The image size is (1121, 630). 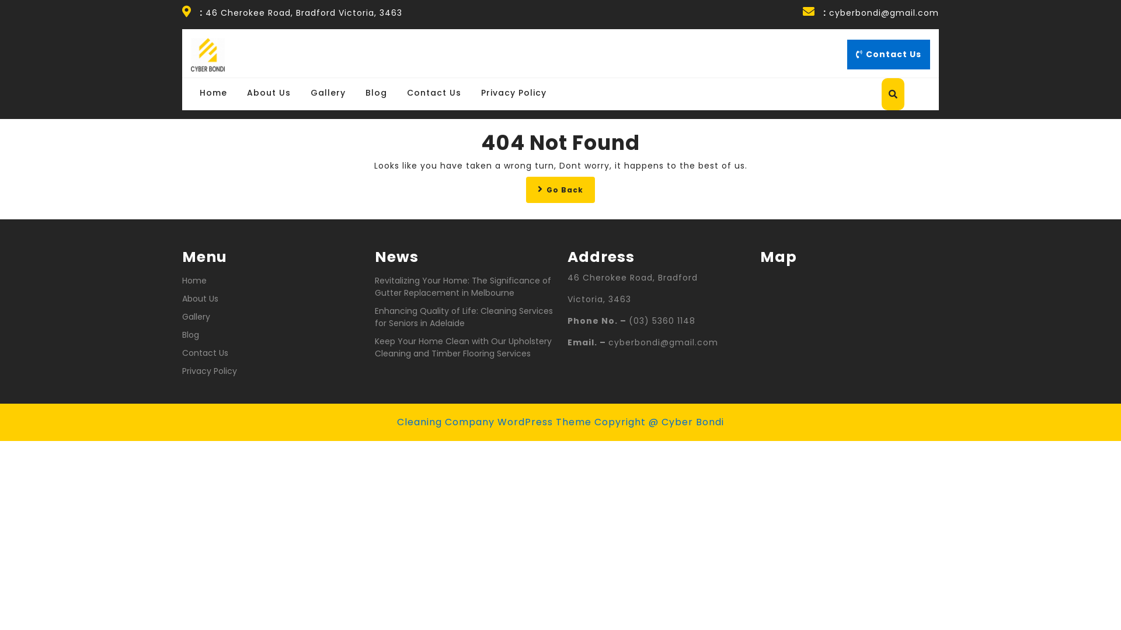 What do you see at coordinates (196, 316) in the screenshot?
I see `Gallery` at bounding box center [196, 316].